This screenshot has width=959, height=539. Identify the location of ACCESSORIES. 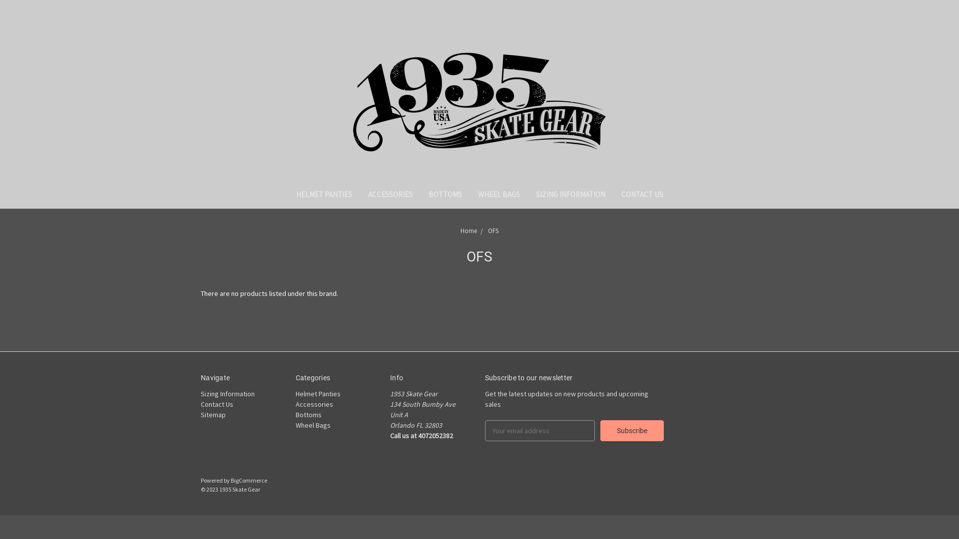
(390, 196).